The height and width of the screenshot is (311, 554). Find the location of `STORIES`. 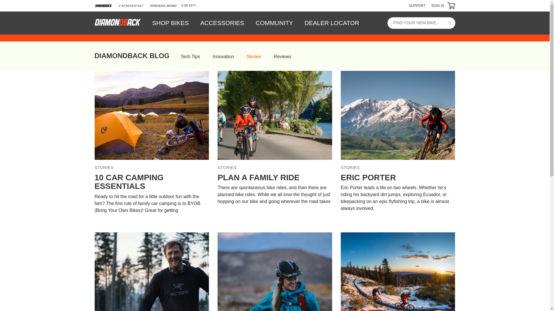

STORIES is located at coordinates (152, 168).